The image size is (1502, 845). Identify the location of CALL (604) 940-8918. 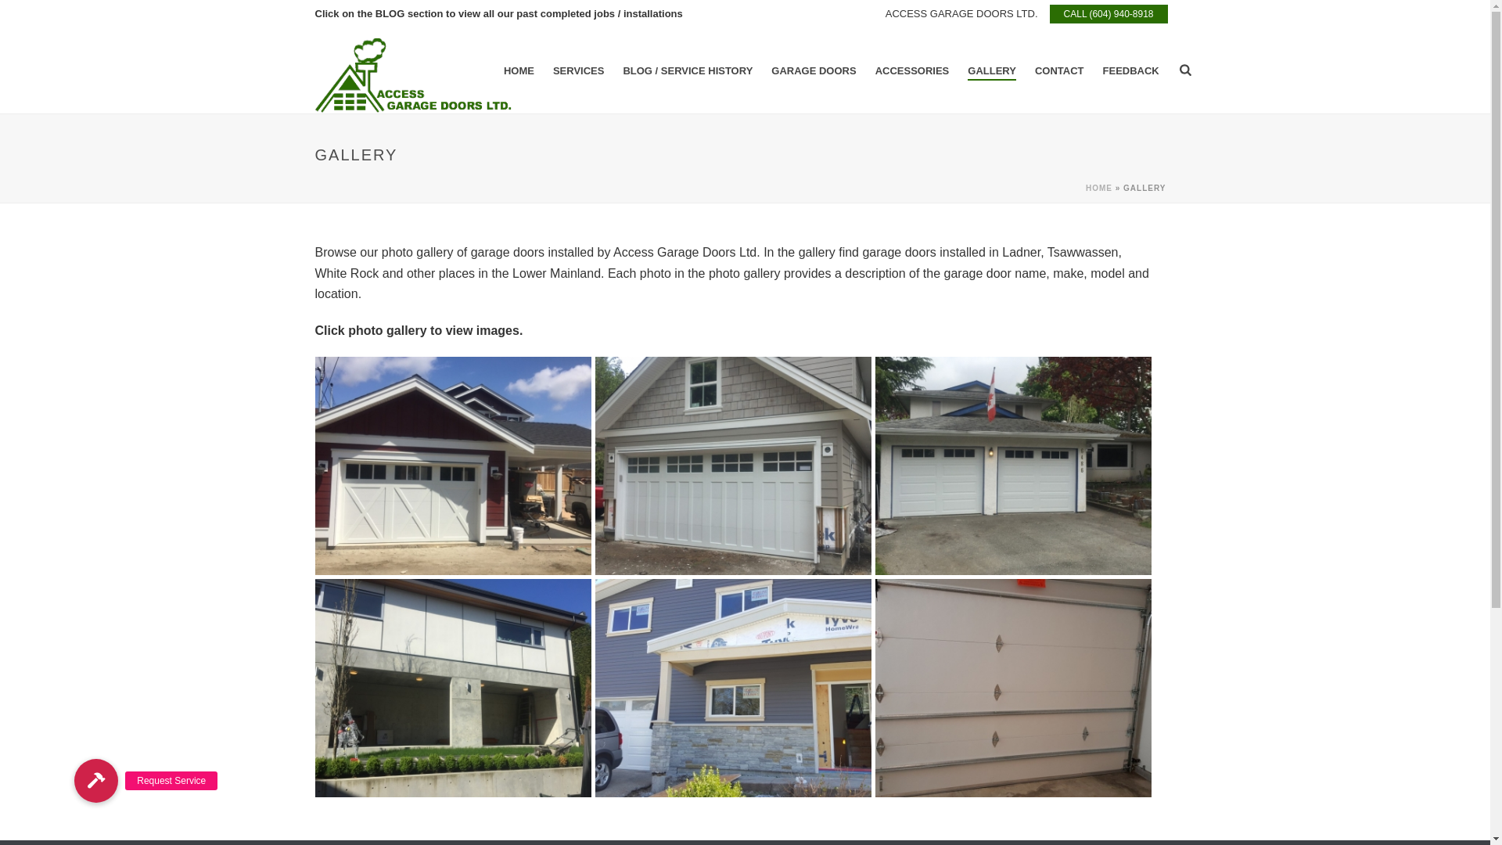
(1109, 14).